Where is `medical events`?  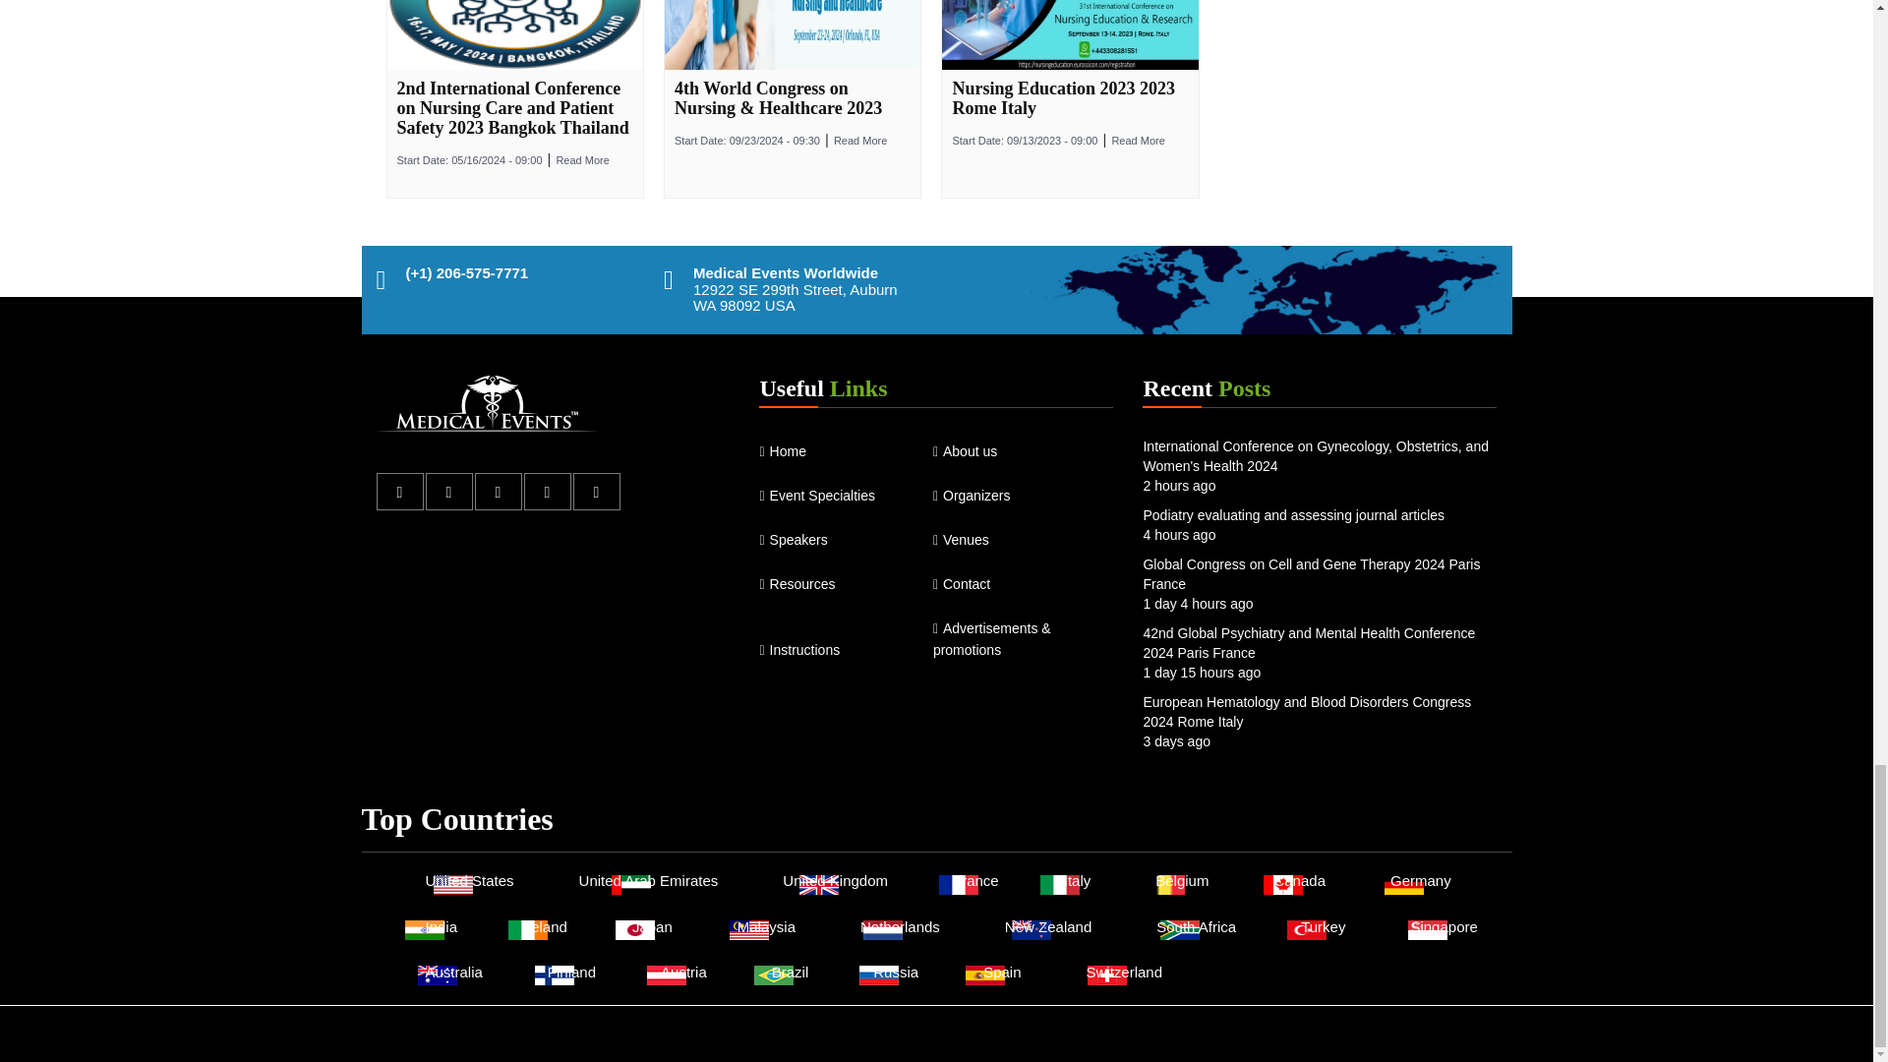
medical events is located at coordinates (486, 404).